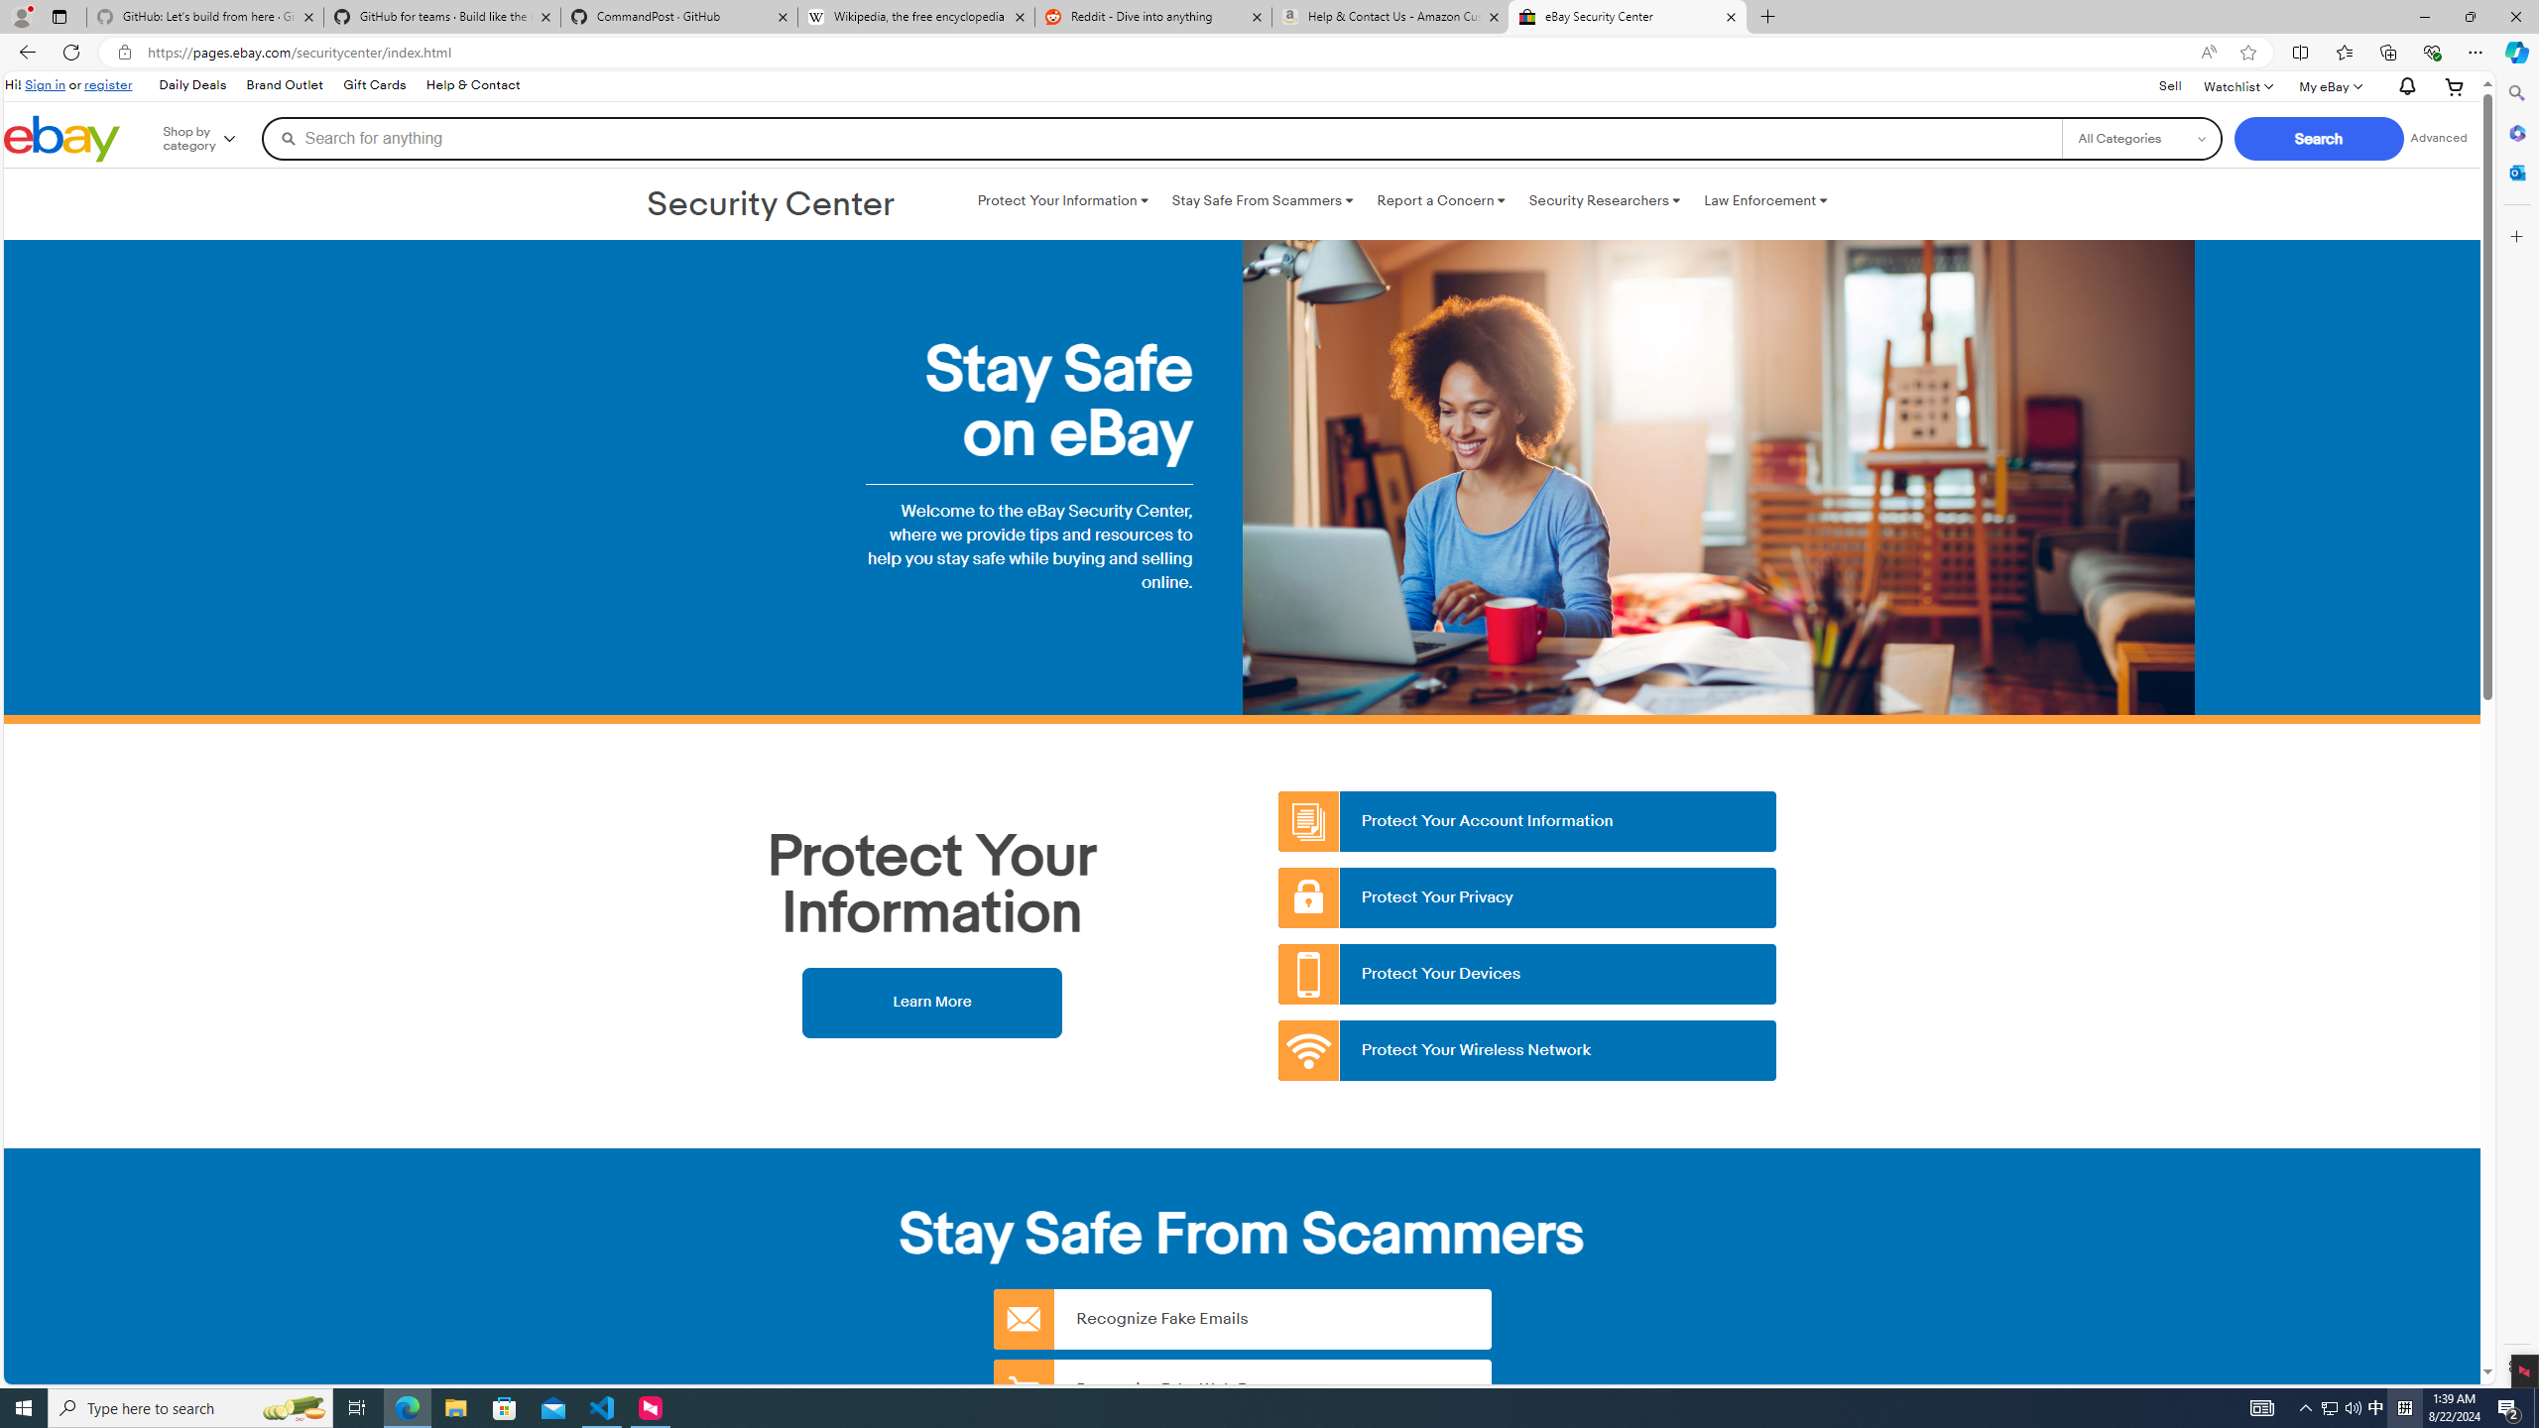 The image size is (2539, 1428). Describe the element at coordinates (1152, 17) in the screenshot. I see `Reddit - Dive into anything` at that location.